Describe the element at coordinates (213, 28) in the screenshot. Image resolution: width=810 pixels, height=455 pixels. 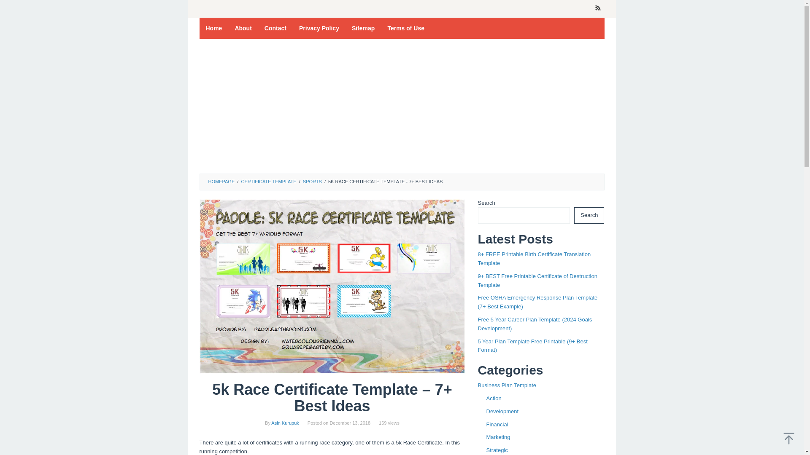
I see `Home` at that location.